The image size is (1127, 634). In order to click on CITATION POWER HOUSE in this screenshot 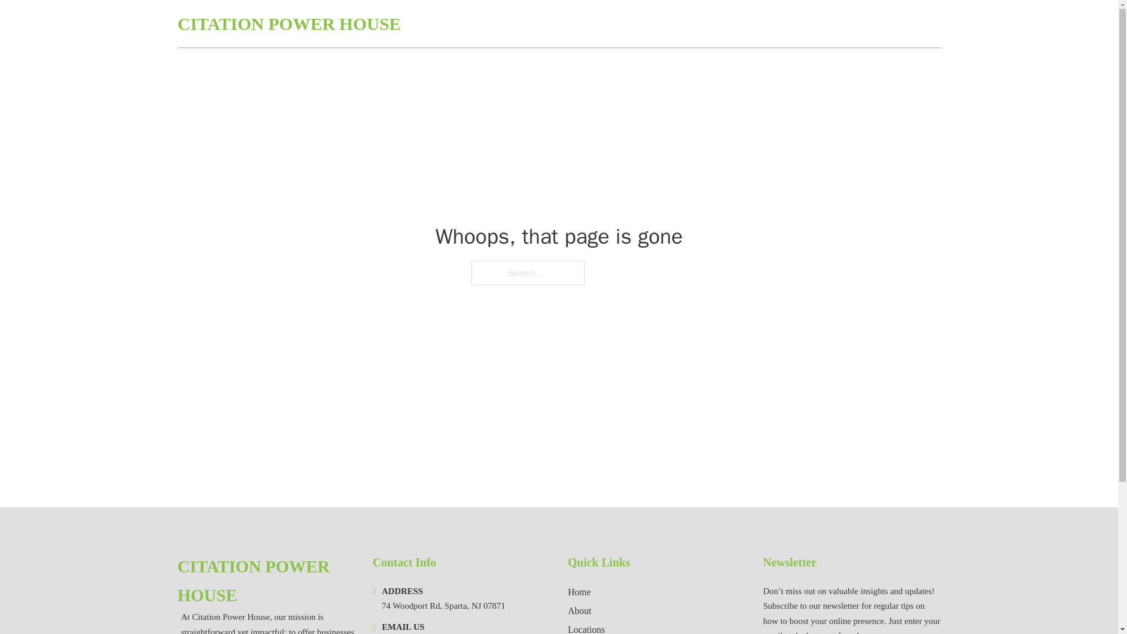, I will do `click(265, 581)`.